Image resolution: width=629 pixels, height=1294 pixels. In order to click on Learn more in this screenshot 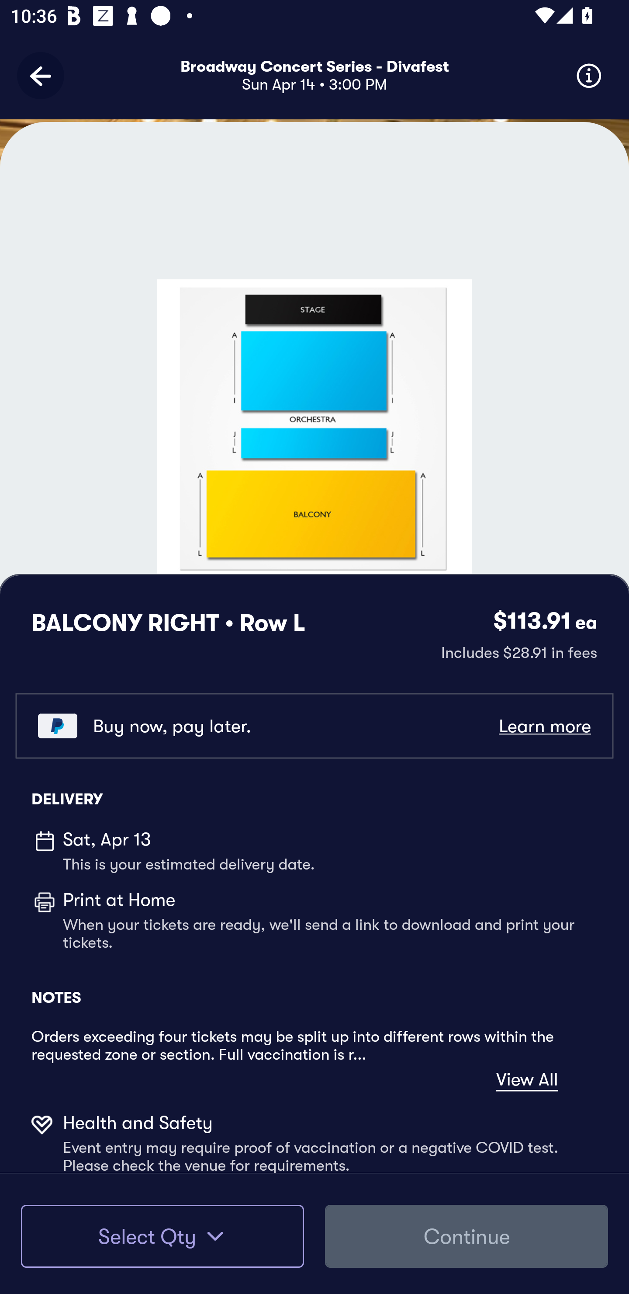, I will do `click(544, 727)`.